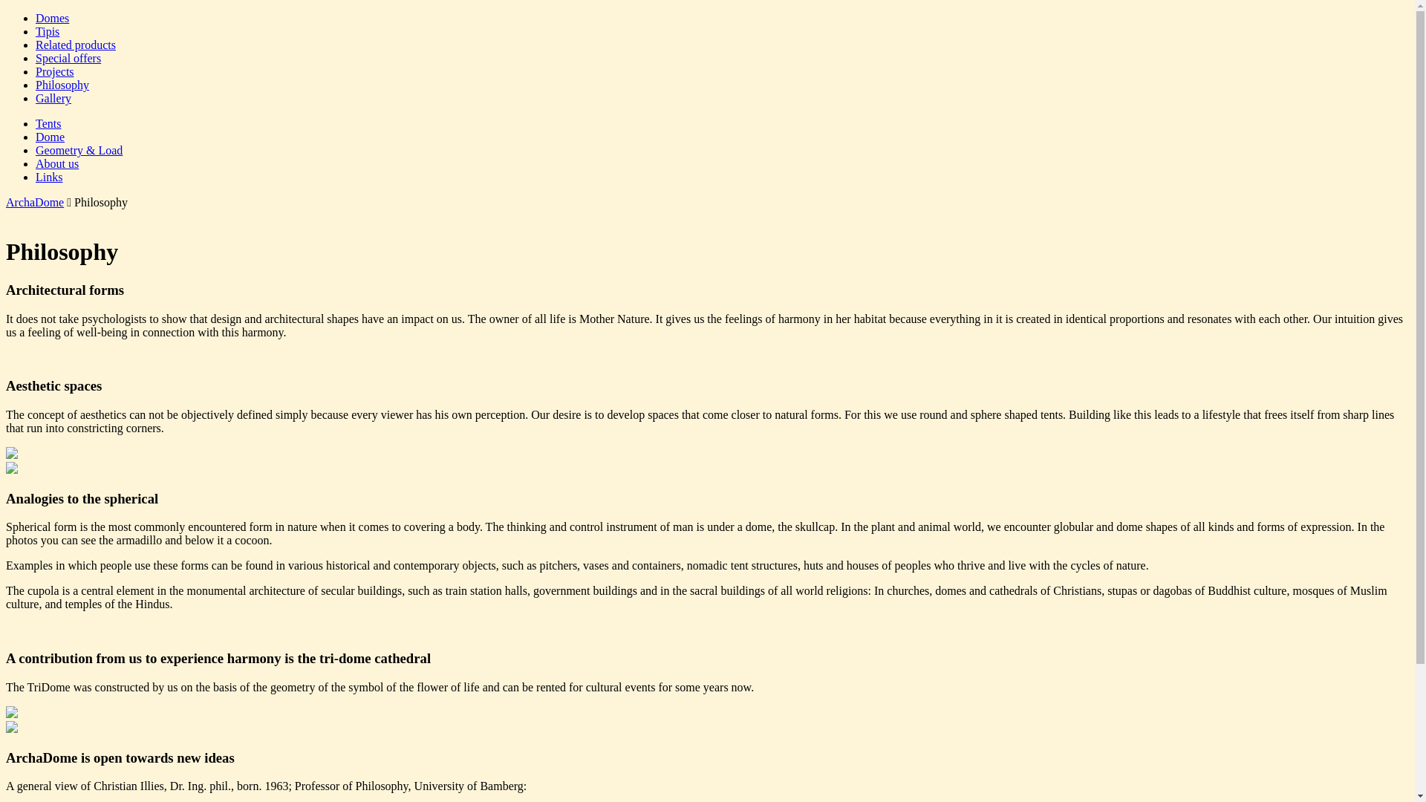  I want to click on Geometry & Load, so click(79, 150).